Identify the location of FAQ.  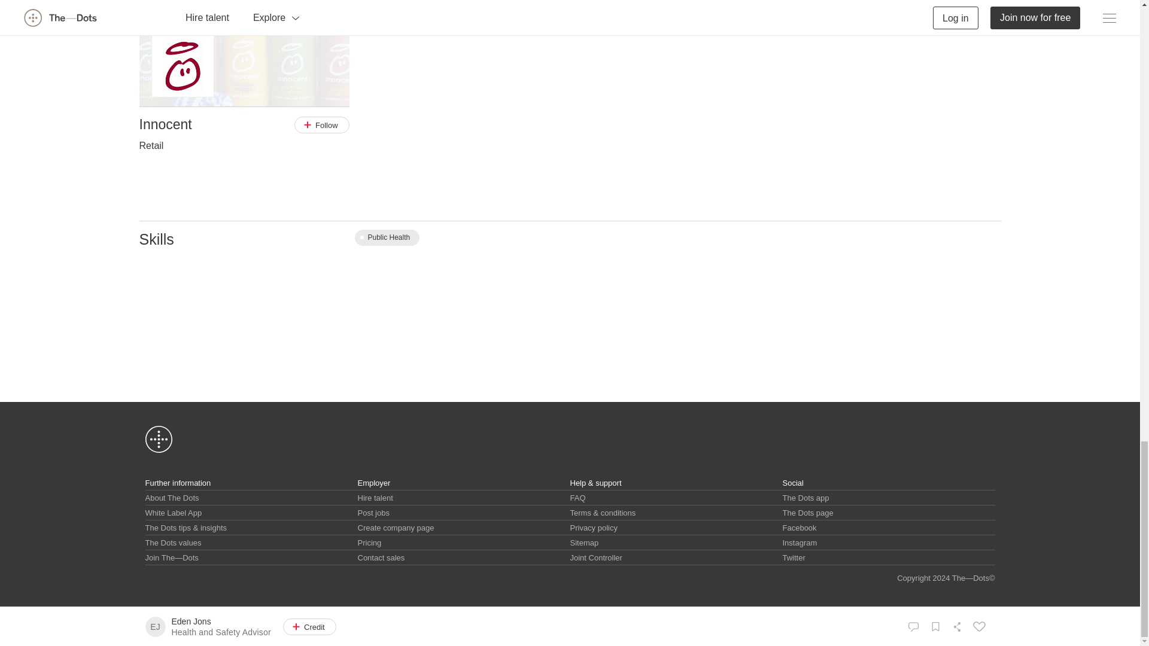
(577, 498).